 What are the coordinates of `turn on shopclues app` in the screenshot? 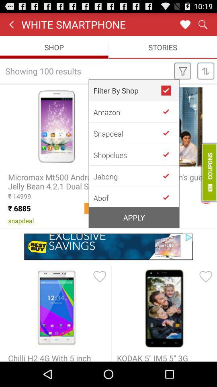 It's located at (127, 155).